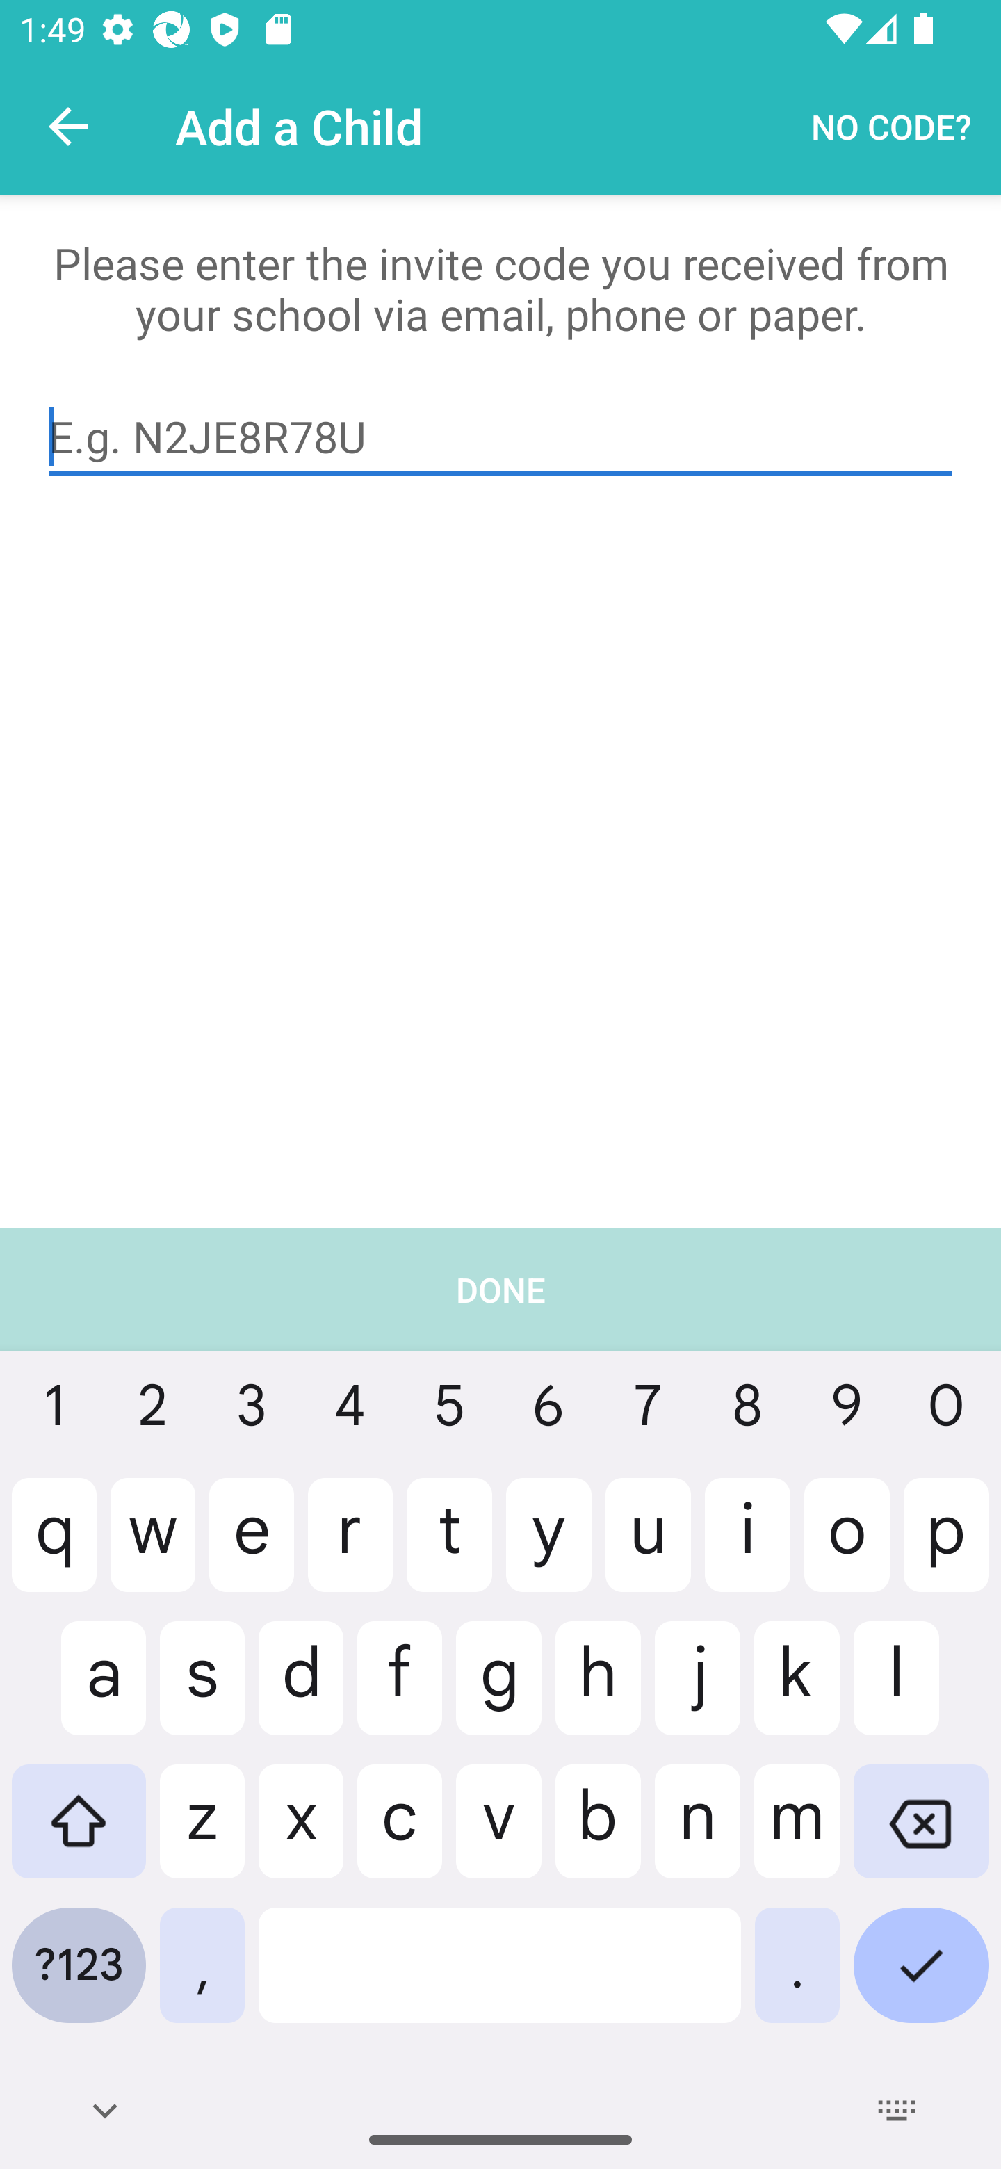  What do you see at coordinates (500, 1698) in the screenshot?
I see `DONE` at bounding box center [500, 1698].